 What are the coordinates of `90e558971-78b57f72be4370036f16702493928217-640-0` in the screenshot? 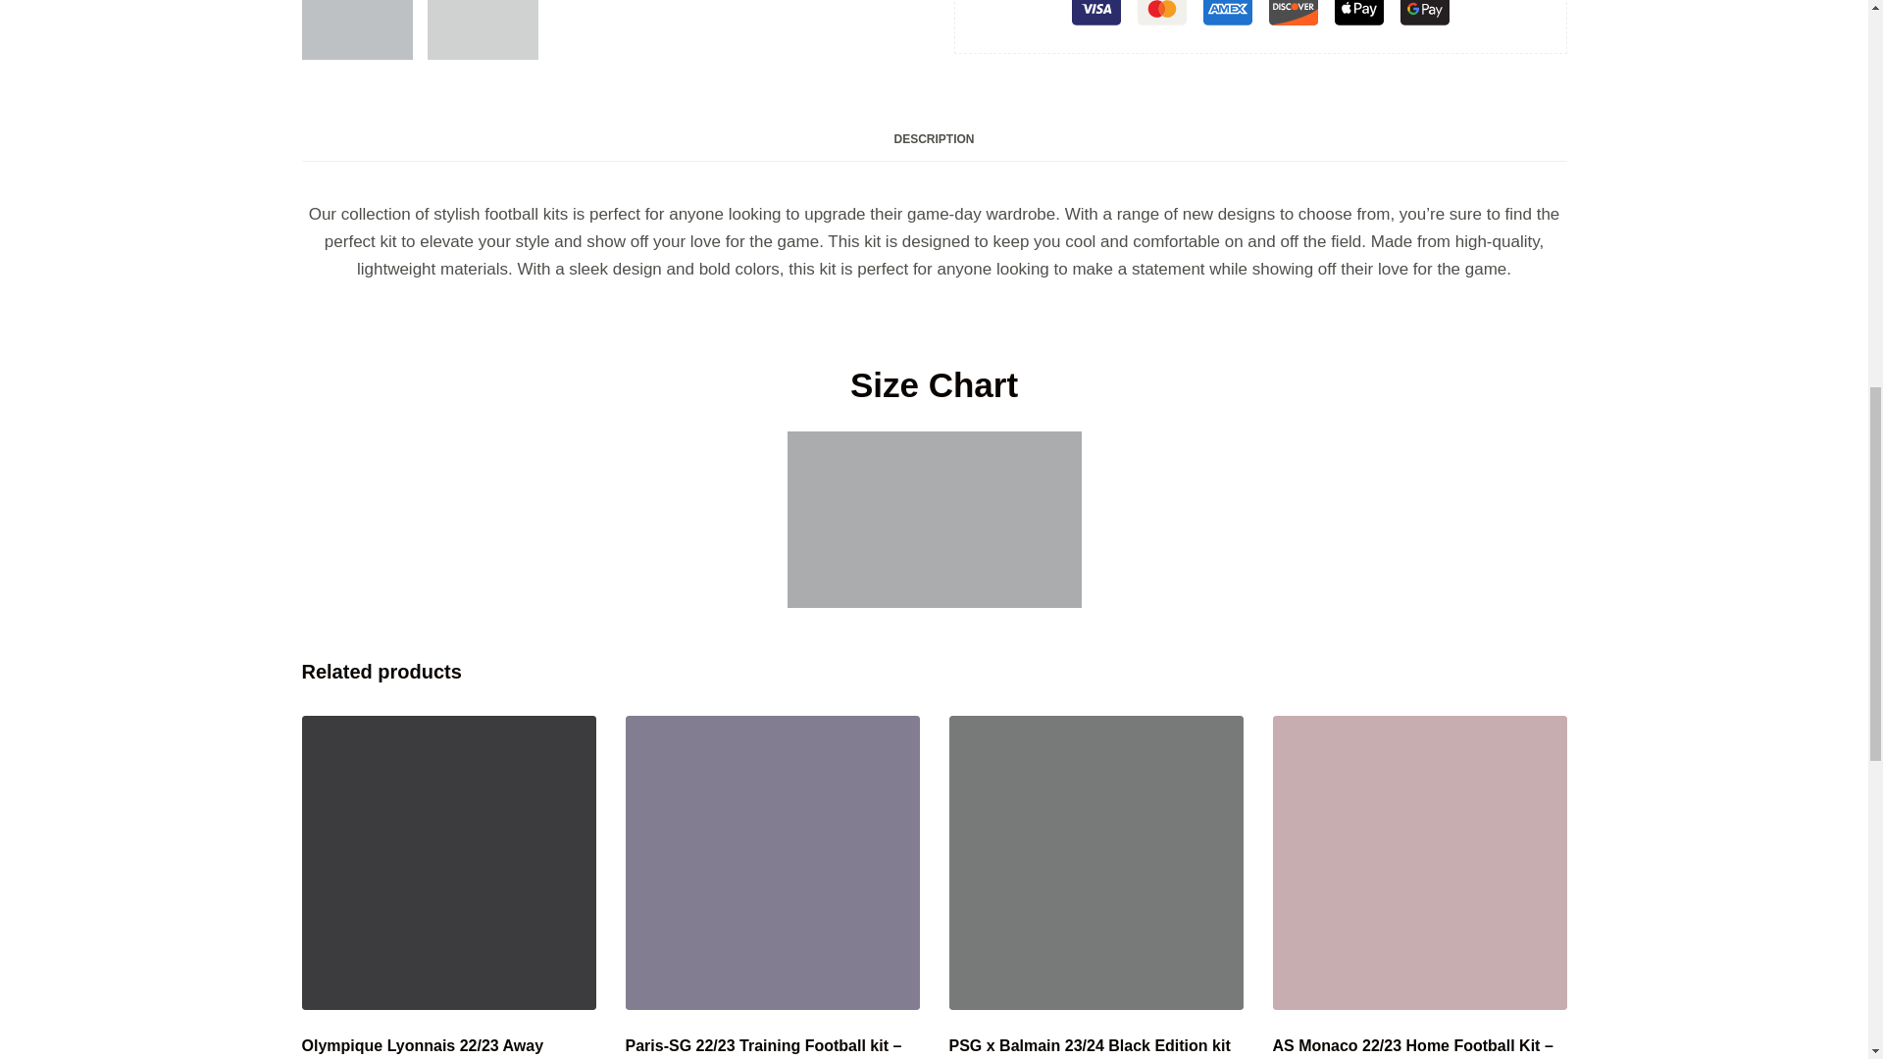 It's located at (773, 863).